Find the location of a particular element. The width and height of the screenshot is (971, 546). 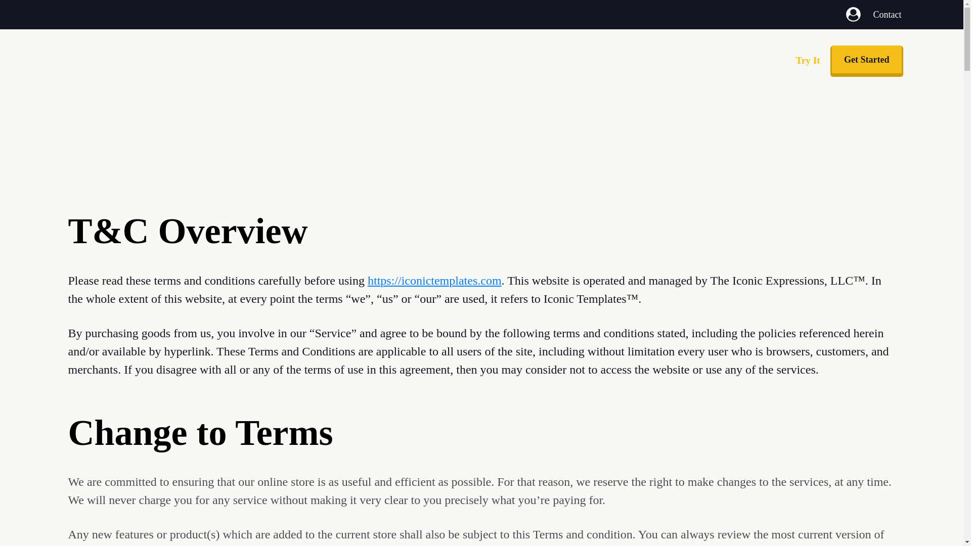

Home is located at coordinates (368, 60).